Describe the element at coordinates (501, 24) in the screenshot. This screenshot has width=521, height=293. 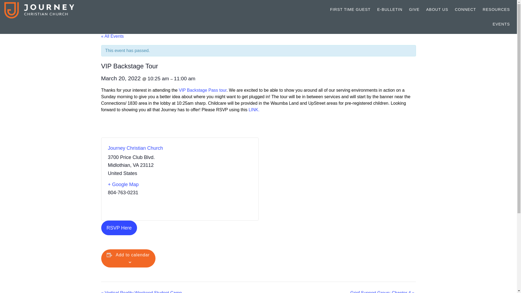
I see `EVENTS` at that location.